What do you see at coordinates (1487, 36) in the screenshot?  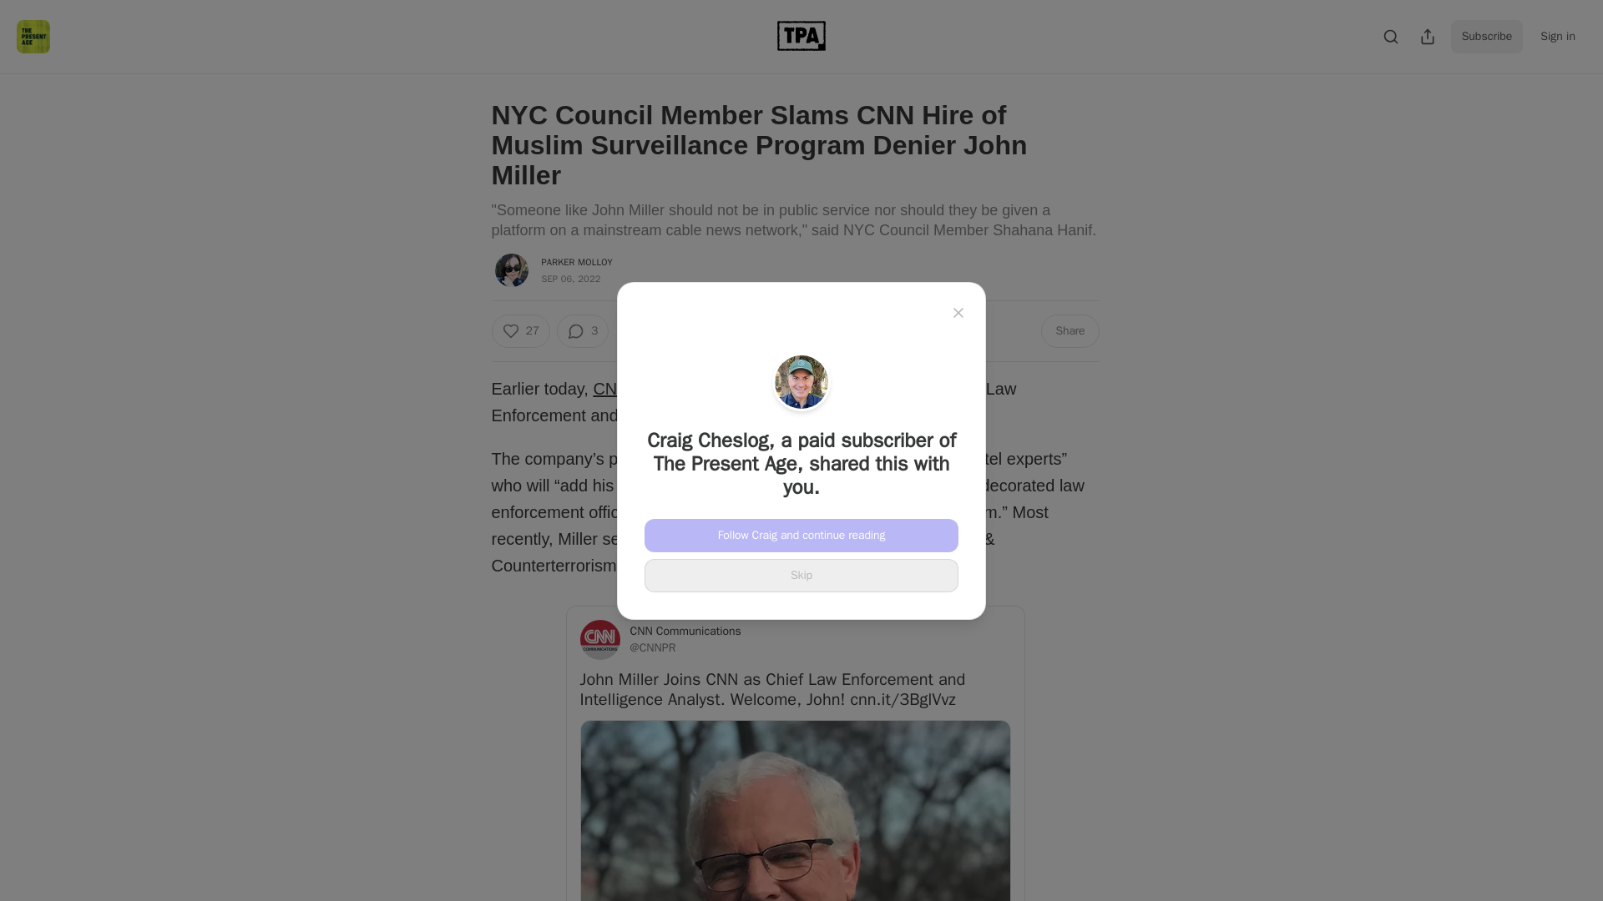 I see `Subscribe` at bounding box center [1487, 36].